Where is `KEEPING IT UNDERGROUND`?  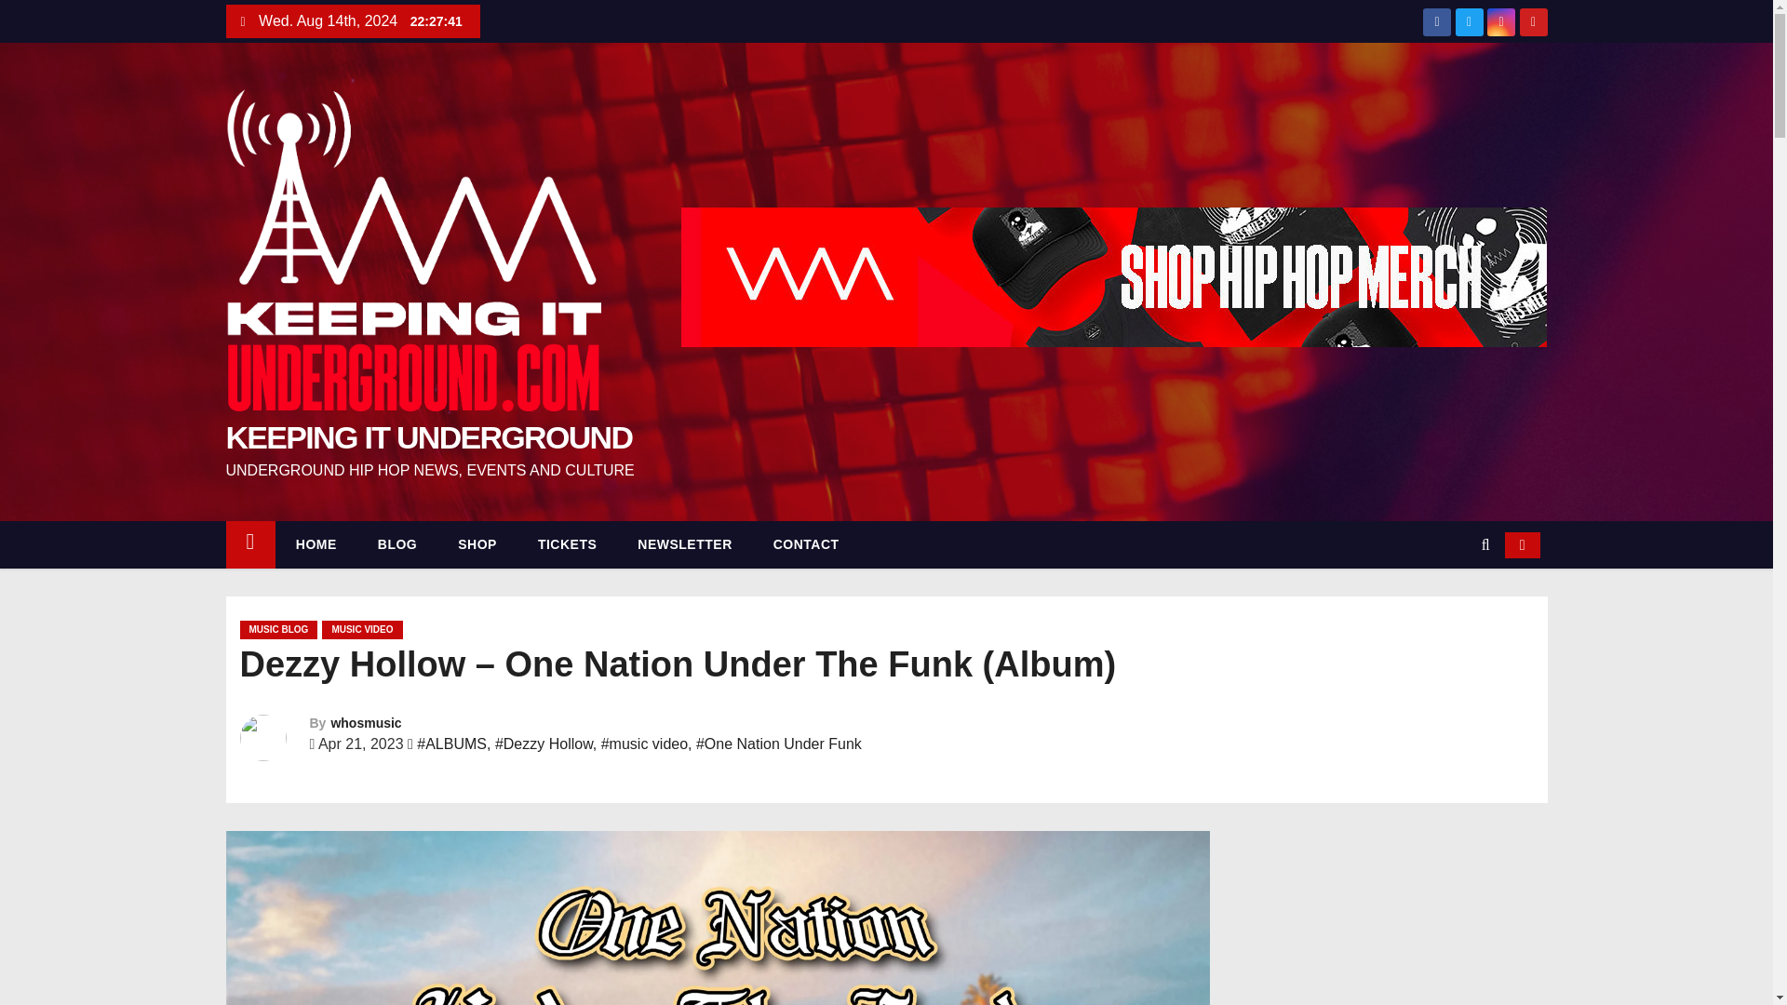 KEEPING IT UNDERGROUND is located at coordinates (428, 437).